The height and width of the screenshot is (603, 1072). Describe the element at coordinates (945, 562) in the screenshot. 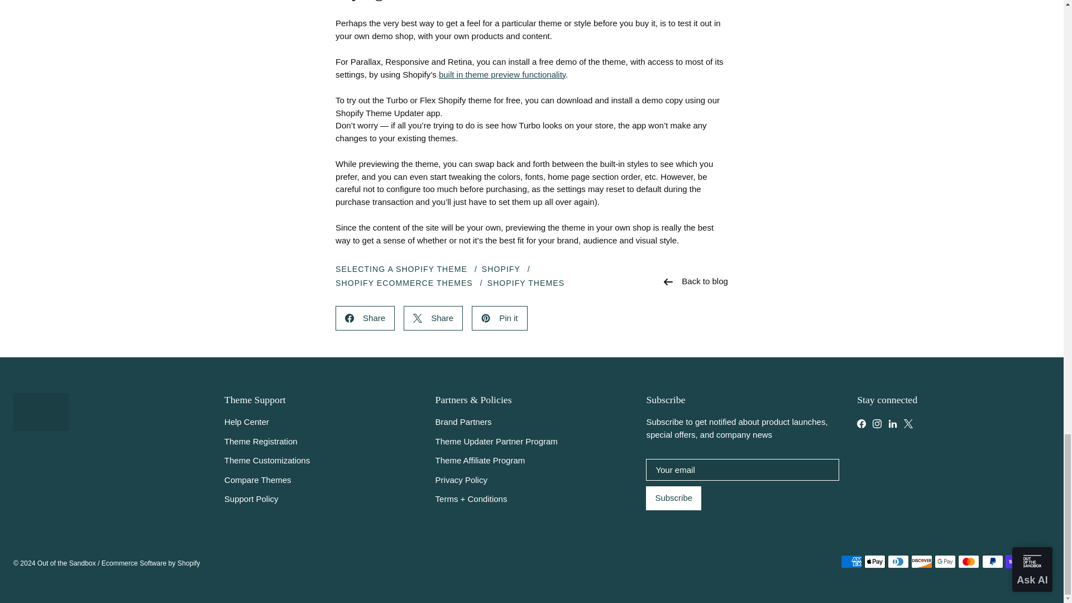

I see `Google Pay` at that location.